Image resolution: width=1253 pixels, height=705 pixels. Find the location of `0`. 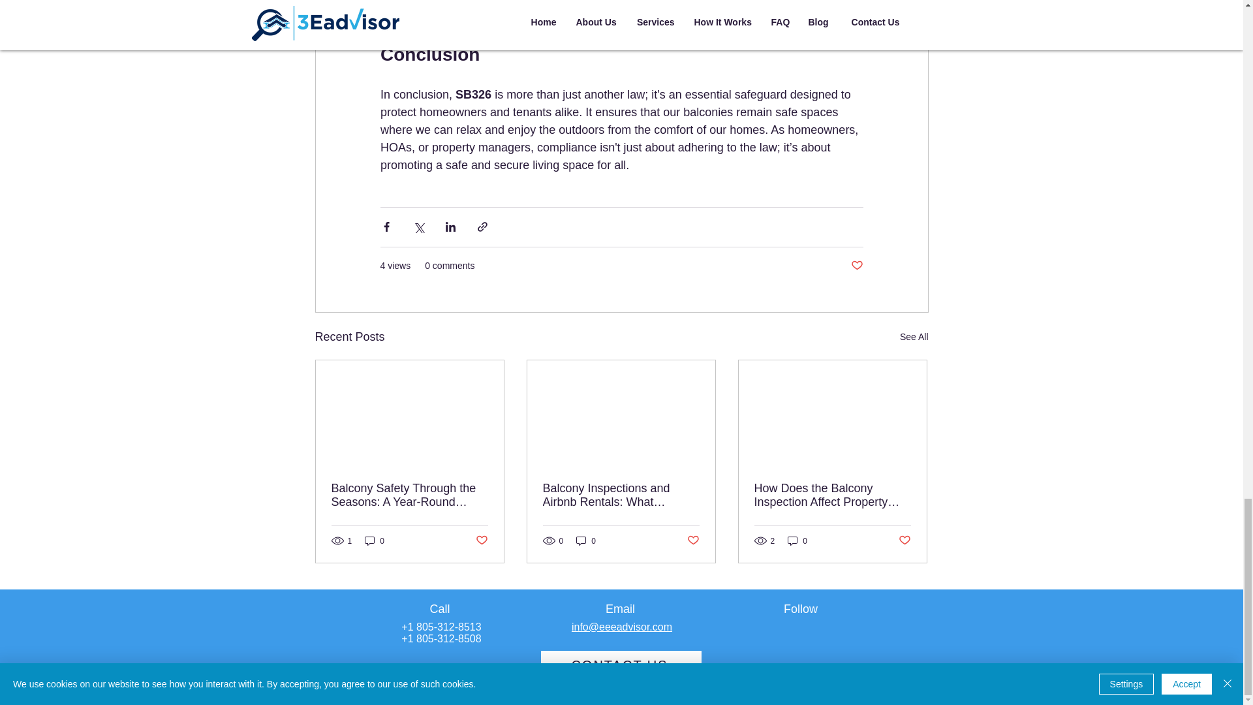

0 is located at coordinates (586, 540).